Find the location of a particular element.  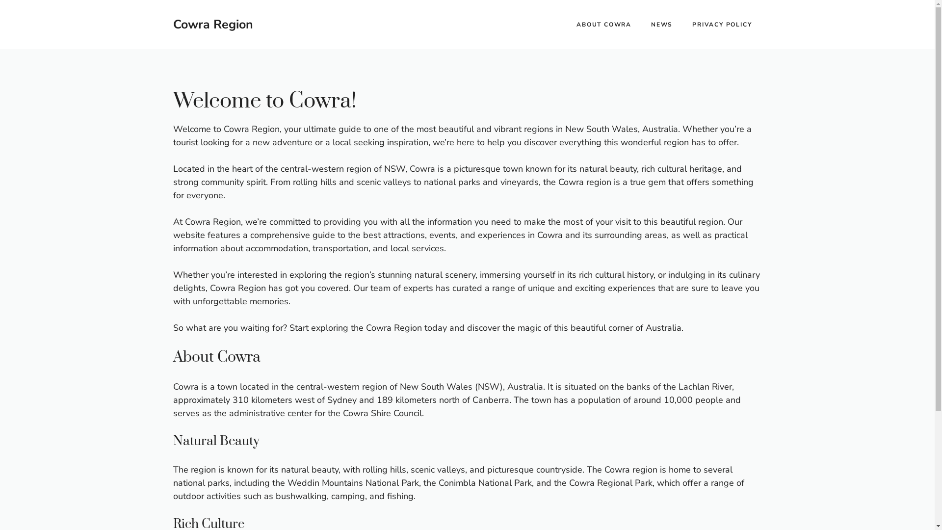

Cowra Region is located at coordinates (213, 25).